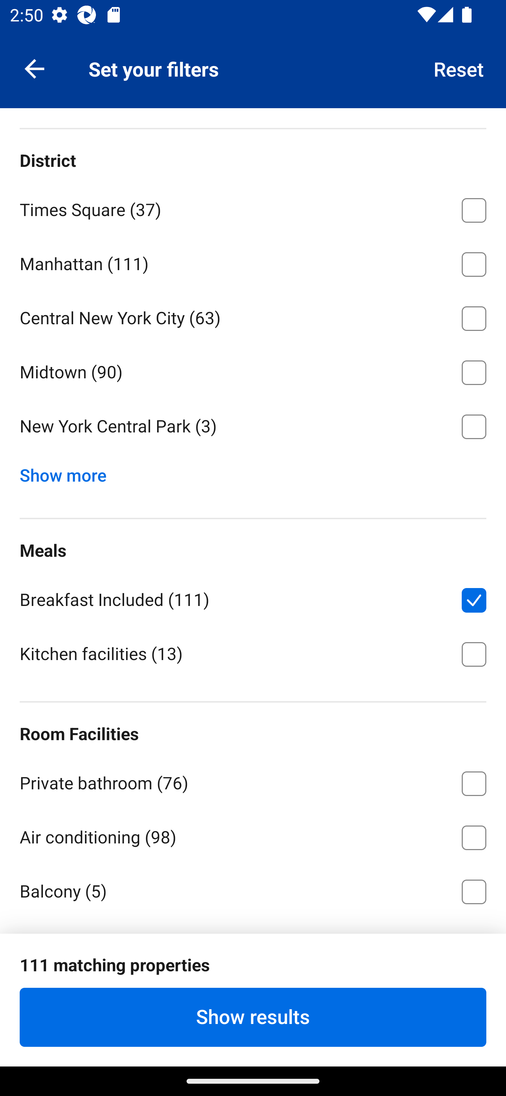  What do you see at coordinates (253, 207) in the screenshot?
I see `Times Square ⁦(37)` at bounding box center [253, 207].